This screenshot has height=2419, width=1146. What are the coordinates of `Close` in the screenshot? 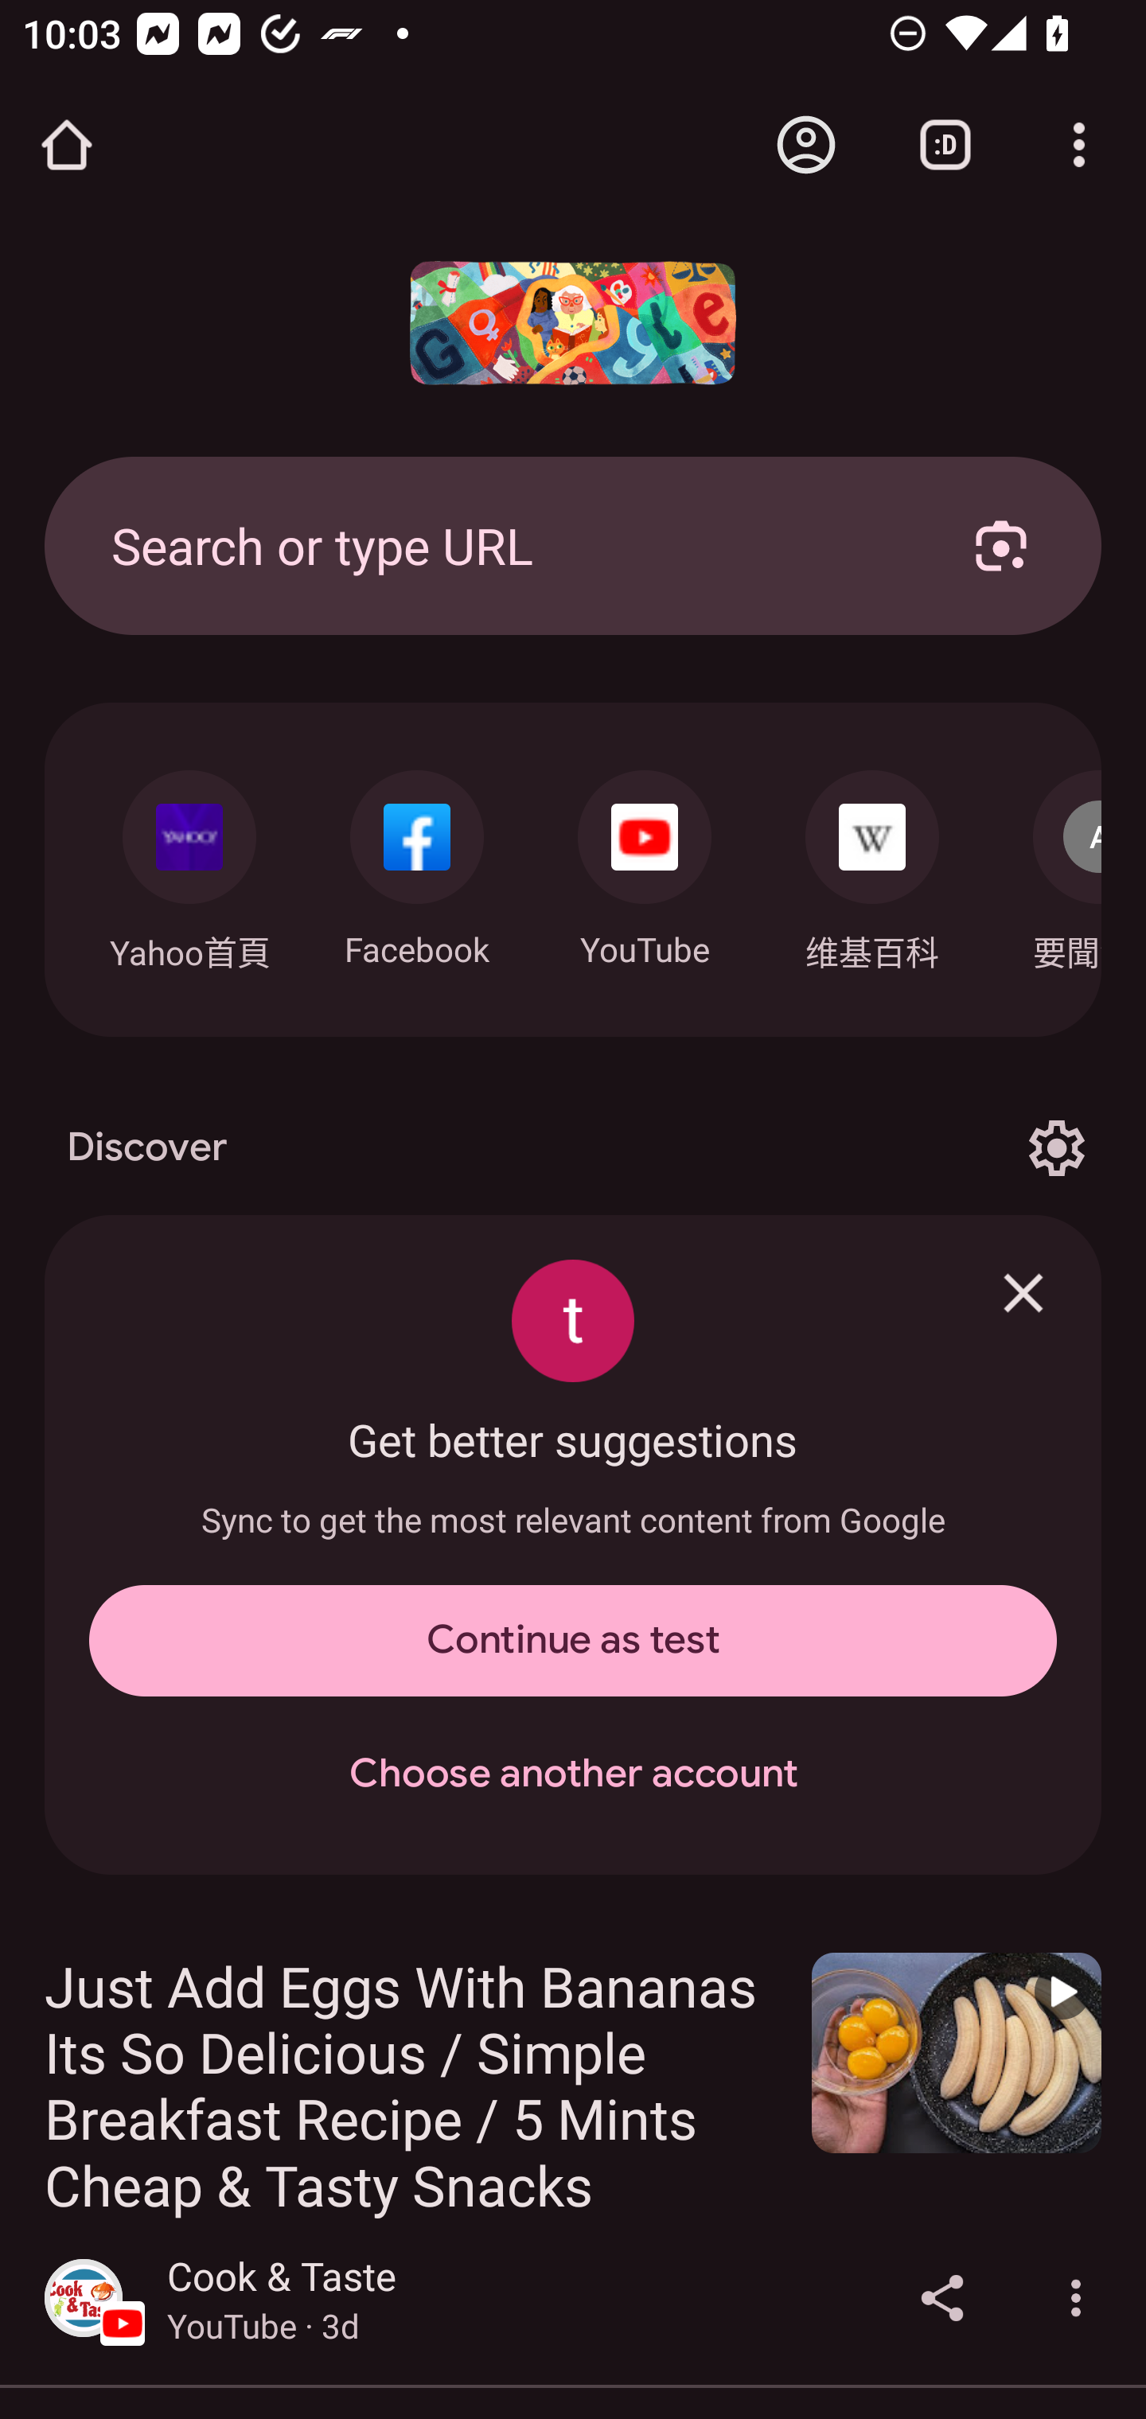 It's located at (1023, 1292).